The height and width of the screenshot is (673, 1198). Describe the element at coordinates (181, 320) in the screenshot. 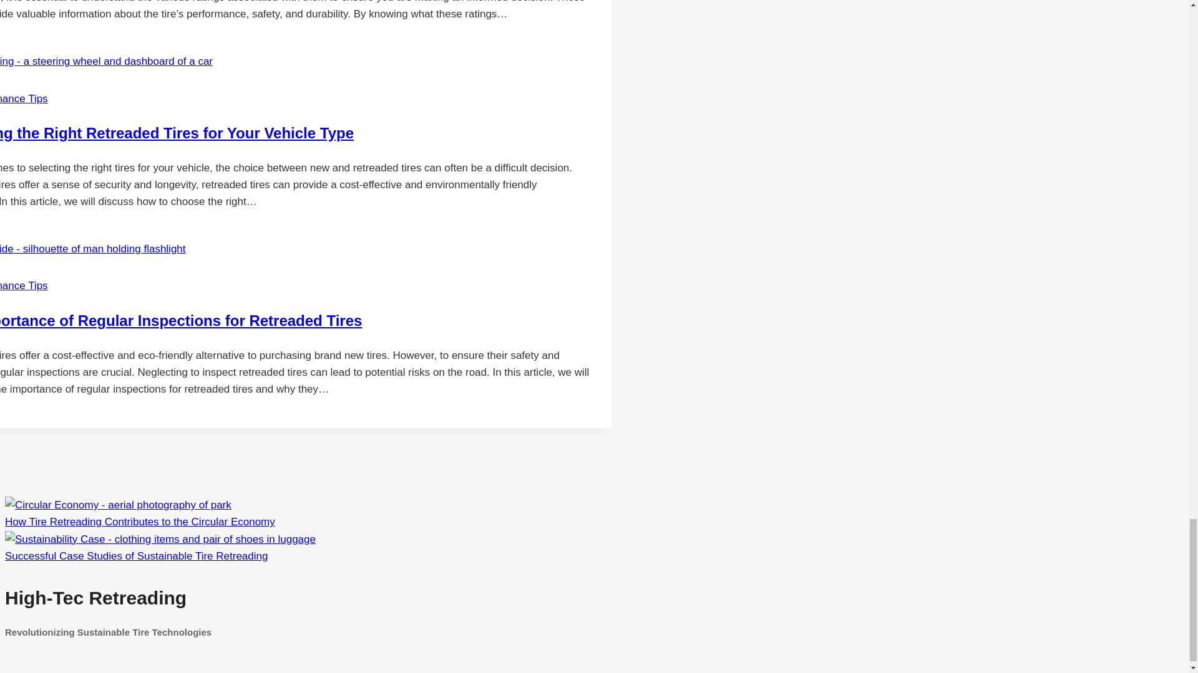

I see `The Importance of Regular Inspections for Retreaded Tires` at that location.